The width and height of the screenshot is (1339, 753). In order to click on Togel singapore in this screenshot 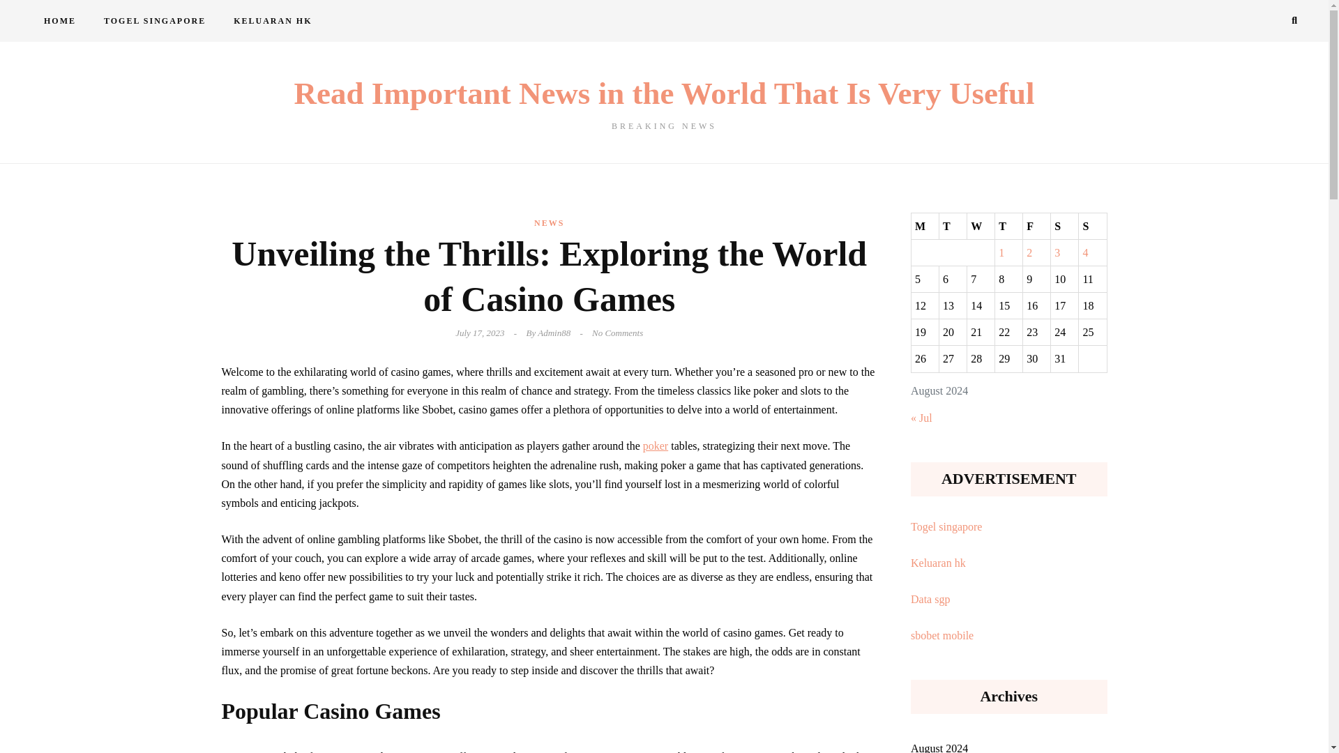, I will do `click(946, 526)`.